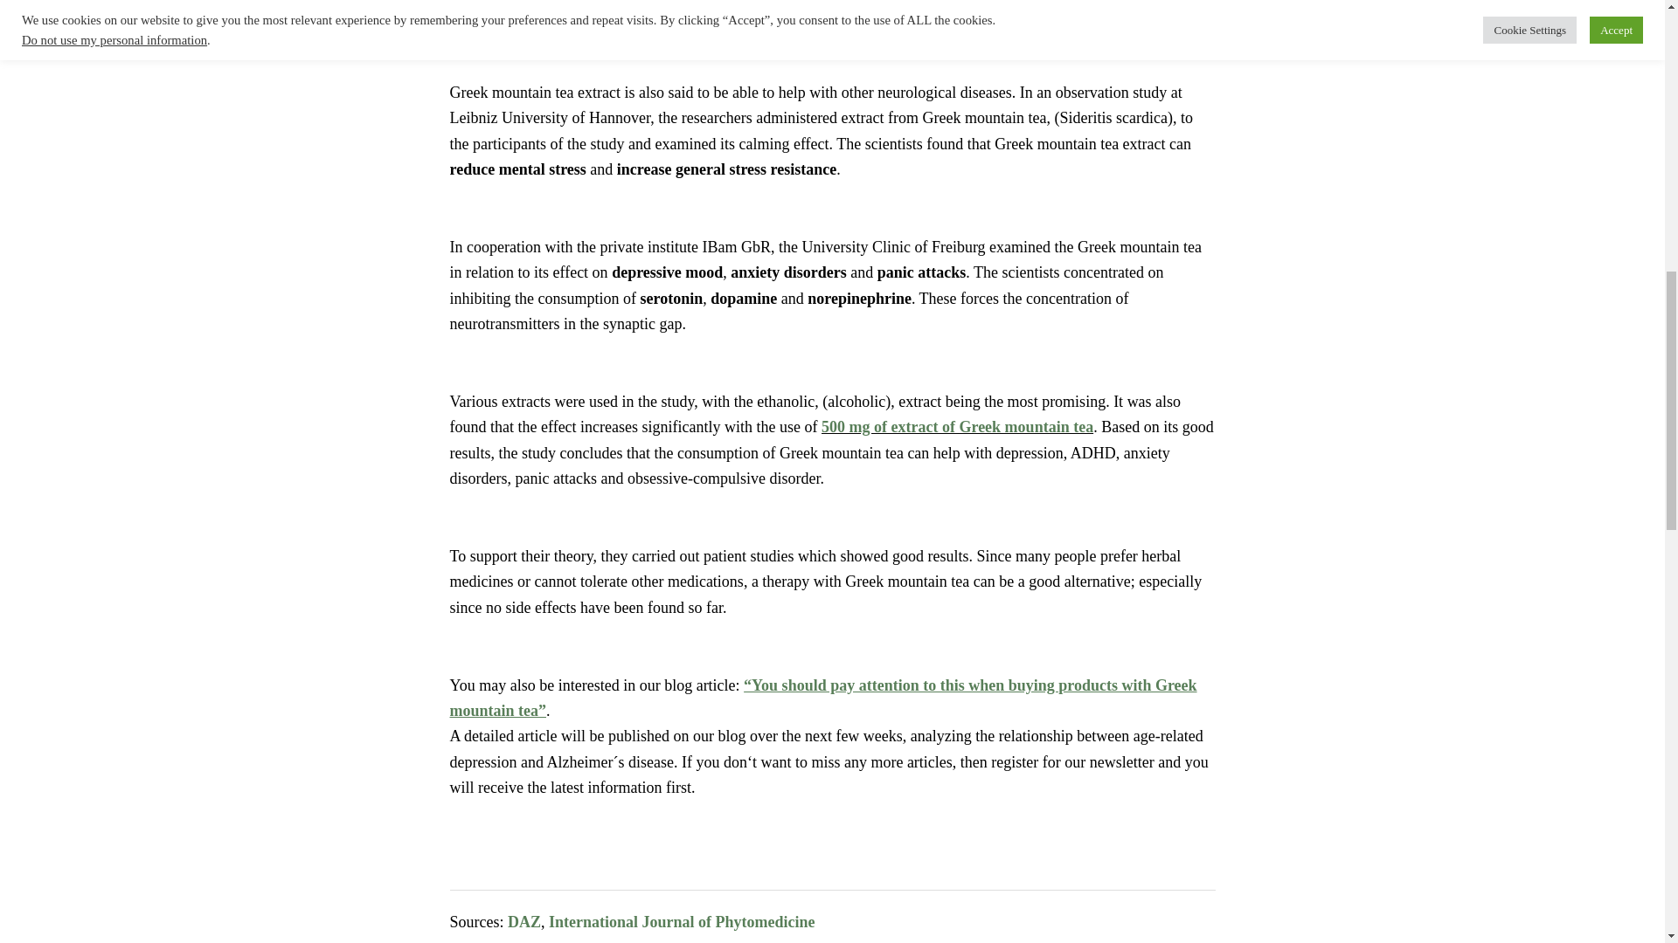 The height and width of the screenshot is (943, 1678). What do you see at coordinates (958, 426) in the screenshot?
I see `500 mg of extract of Greek mountain tea` at bounding box center [958, 426].